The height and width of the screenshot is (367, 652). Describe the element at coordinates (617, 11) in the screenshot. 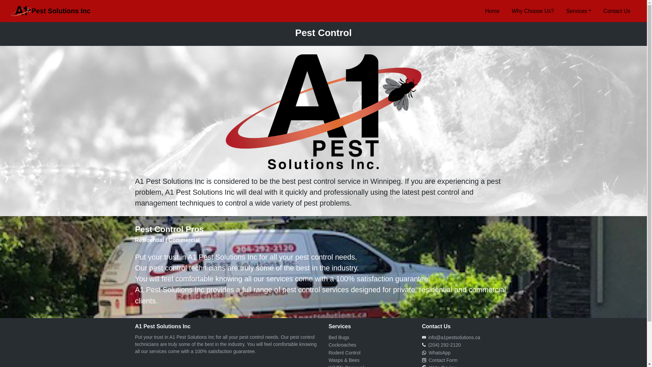

I see `Contact Us` at that location.